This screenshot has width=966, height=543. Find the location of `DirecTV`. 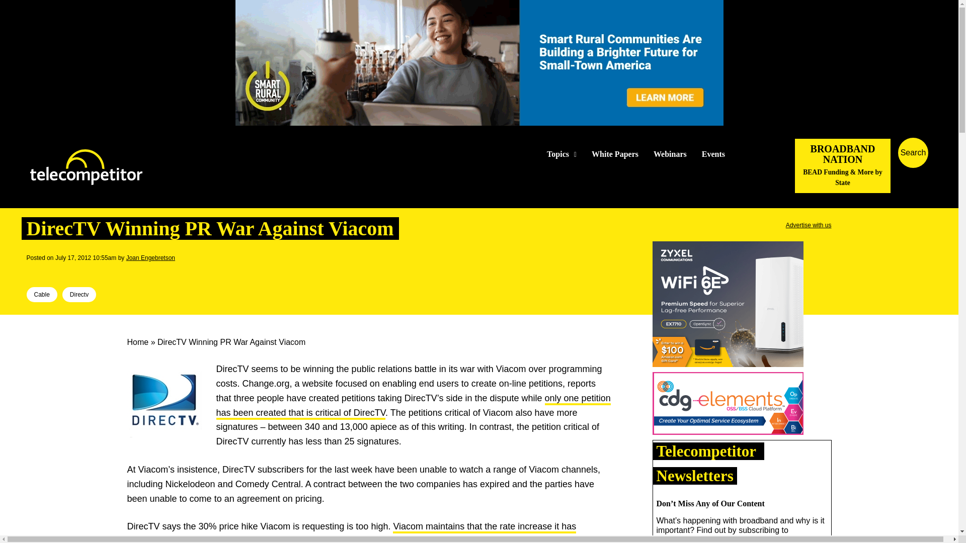

DirecTV is located at coordinates (164, 400).